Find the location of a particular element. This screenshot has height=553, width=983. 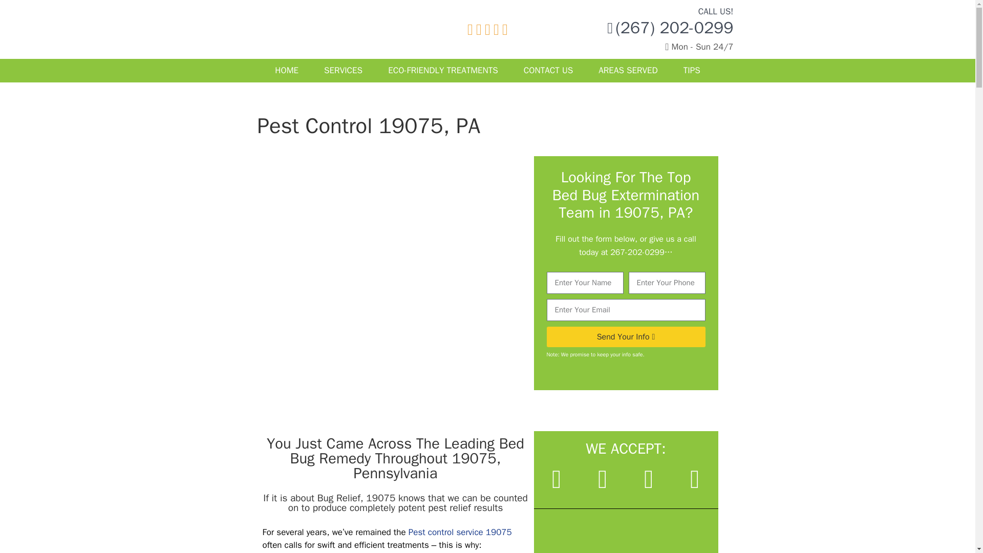

HOME is located at coordinates (287, 70).